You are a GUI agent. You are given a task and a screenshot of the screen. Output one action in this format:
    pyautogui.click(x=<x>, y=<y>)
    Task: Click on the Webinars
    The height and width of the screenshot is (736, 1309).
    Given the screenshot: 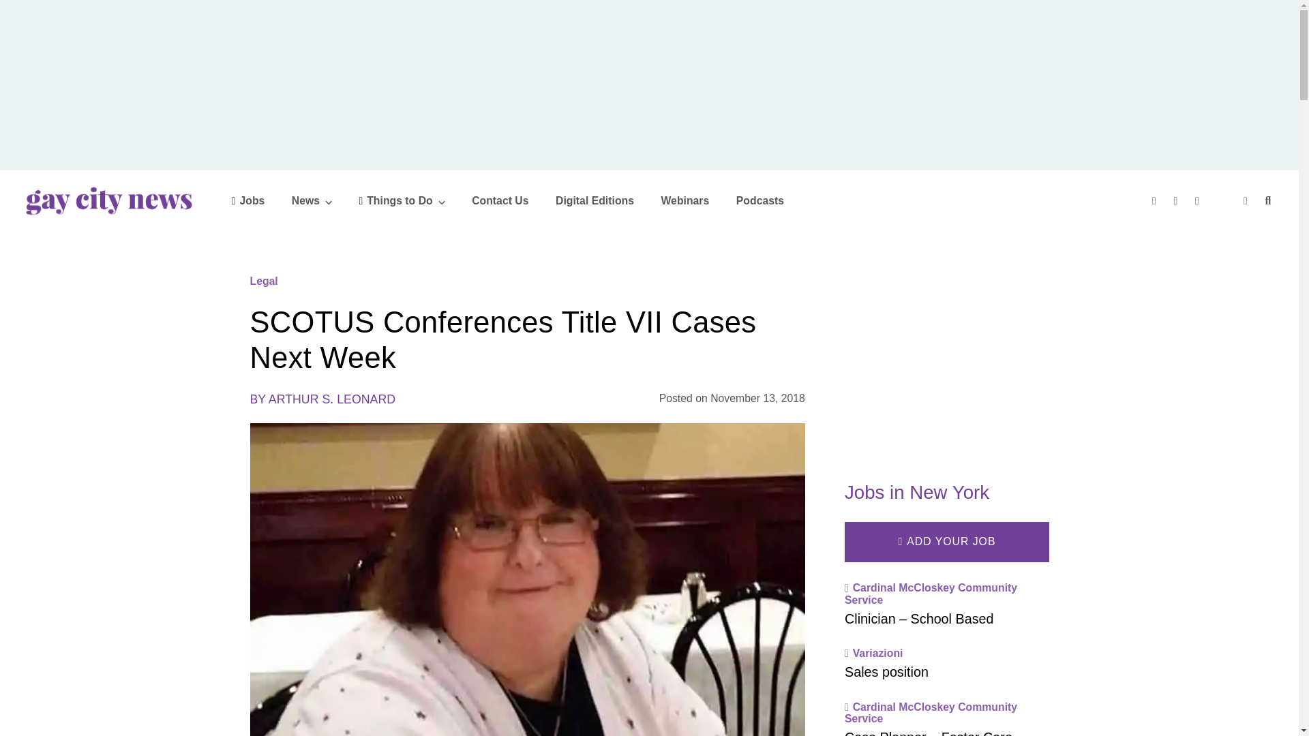 What is the action you would take?
    pyautogui.click(x=684, y=200)
    